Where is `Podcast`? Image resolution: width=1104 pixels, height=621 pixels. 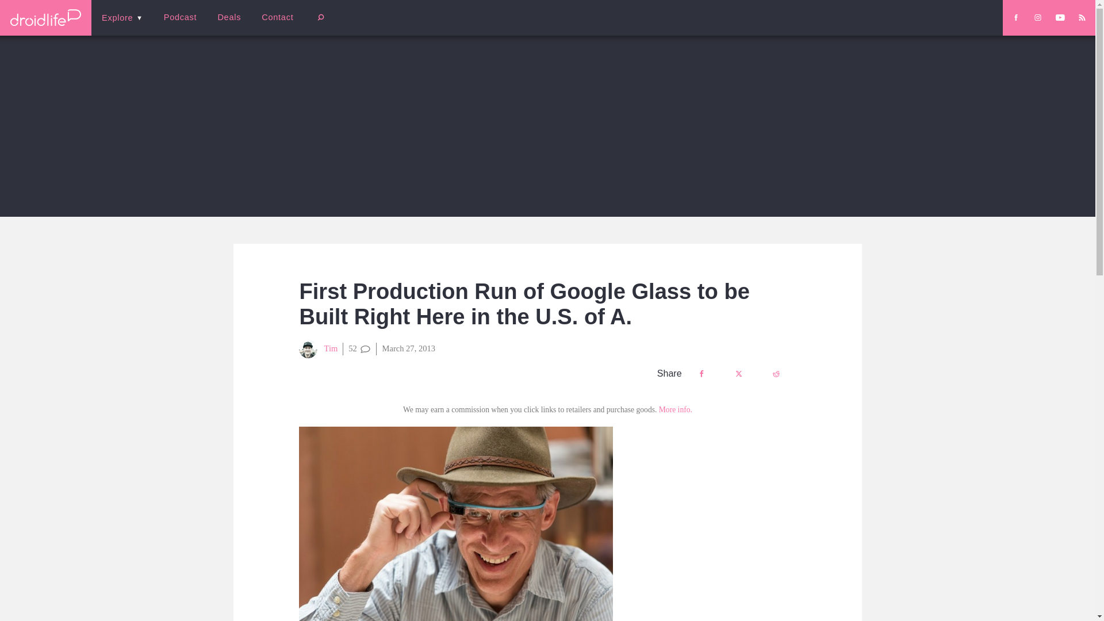
Podcast is located at coordinates (180, 17).